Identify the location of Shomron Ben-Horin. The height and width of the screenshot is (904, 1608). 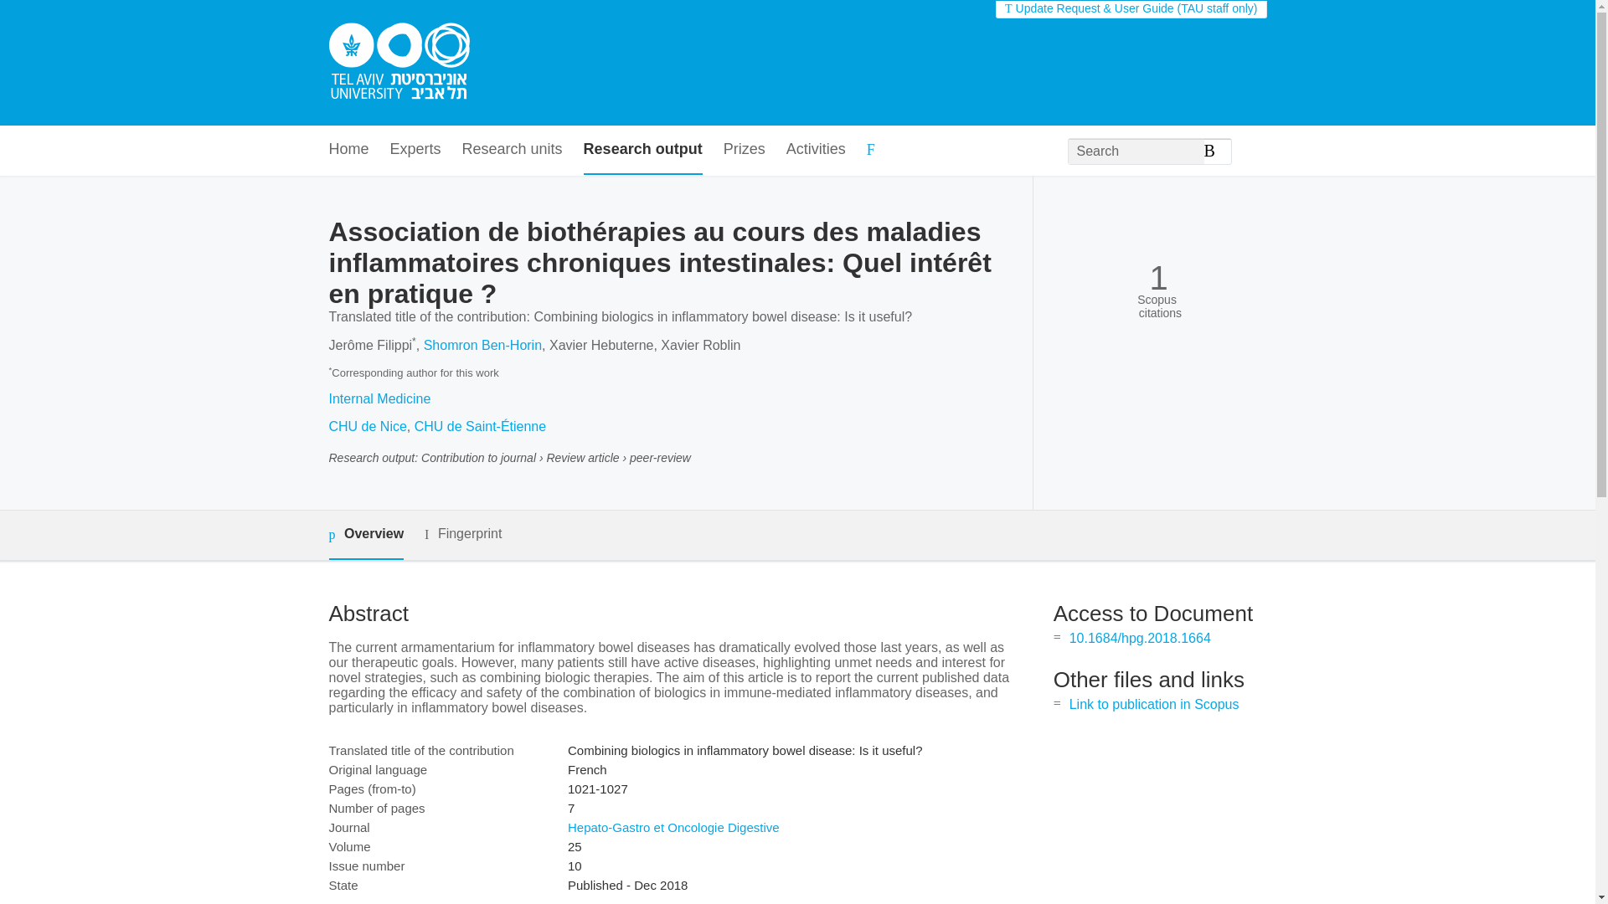
(482, 345).